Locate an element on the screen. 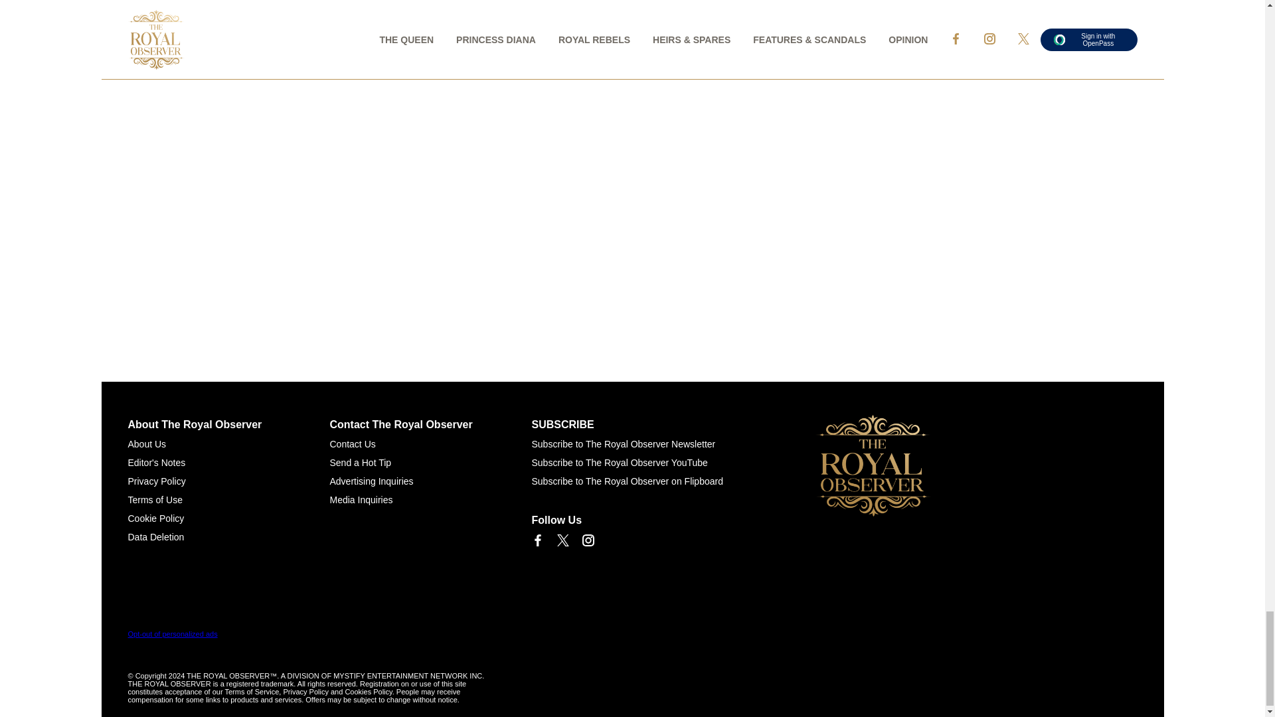 This screenshot has height=717, width=1275. Link to Instagram is located at coordinates (587, 540).